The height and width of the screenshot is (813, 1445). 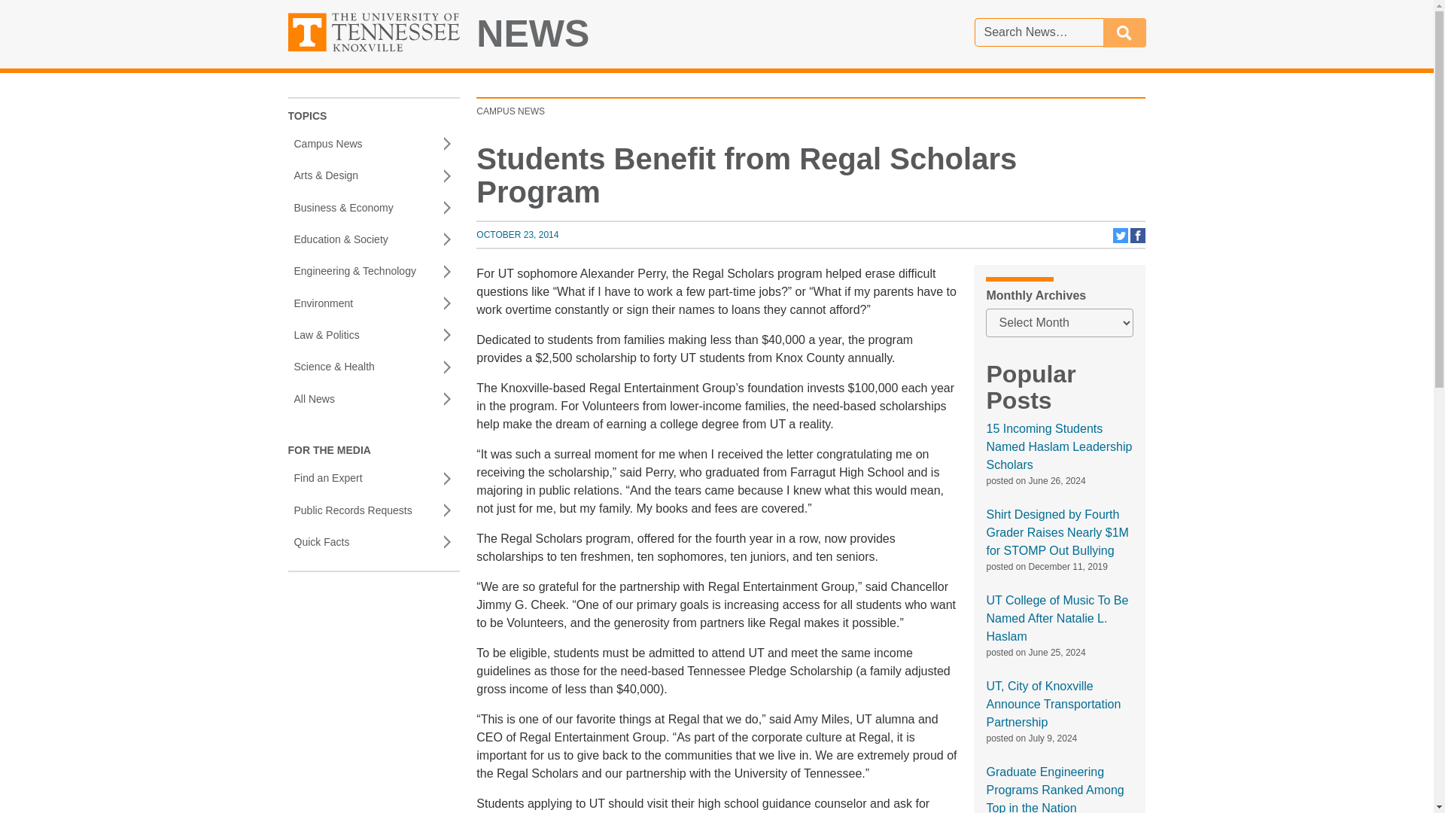 What do you see at coordinates (517, 234) in the screenshot?
I see `UT College of Music To Be Named After Natalie L. Haslam` at bounding box center [517, 234].